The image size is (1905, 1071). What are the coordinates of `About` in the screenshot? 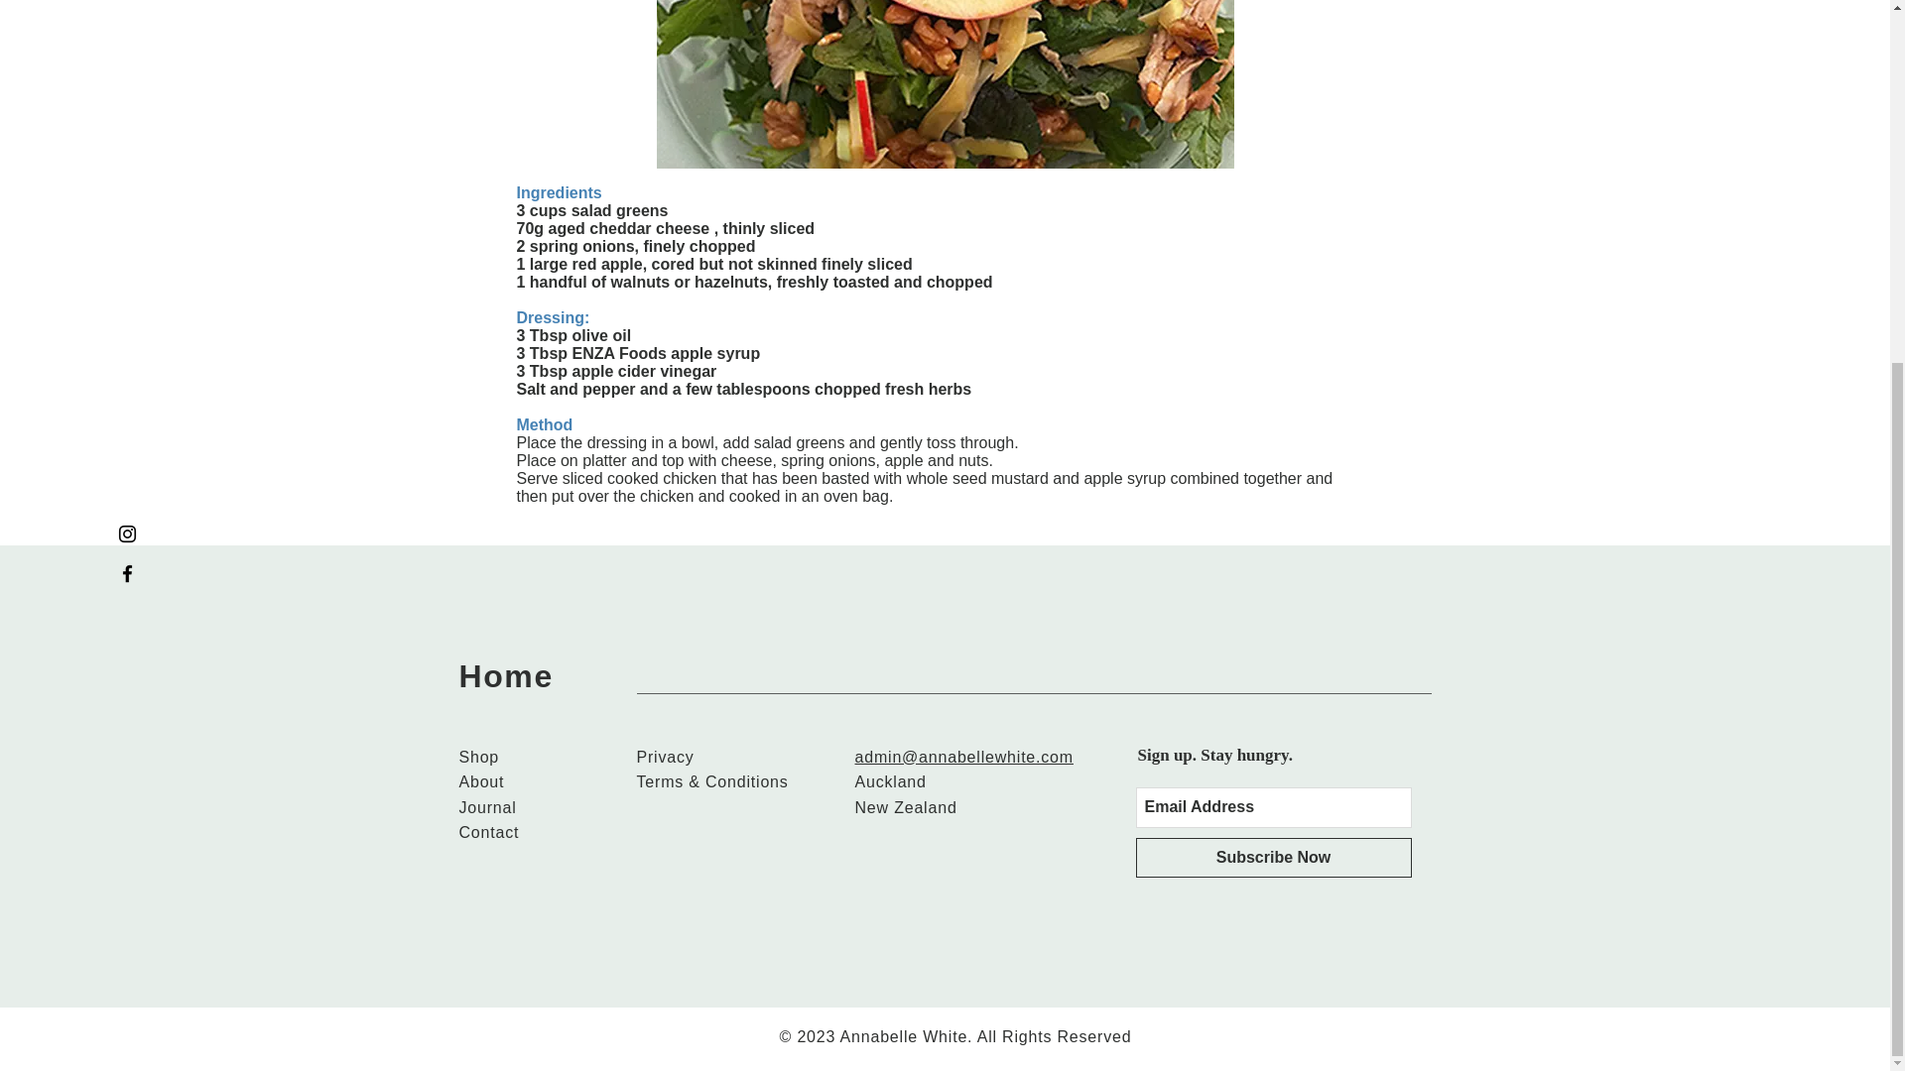 It's located at (481, 781).